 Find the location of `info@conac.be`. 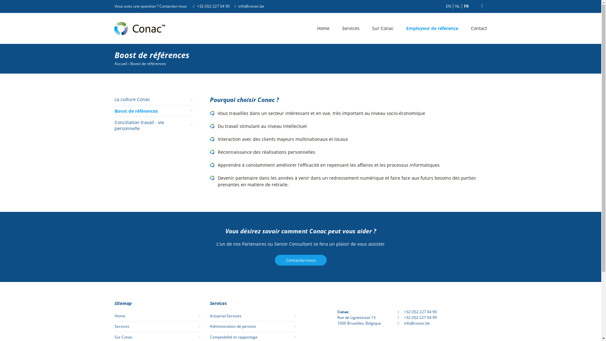

info@conac.be is located at coordinates (251, 6).